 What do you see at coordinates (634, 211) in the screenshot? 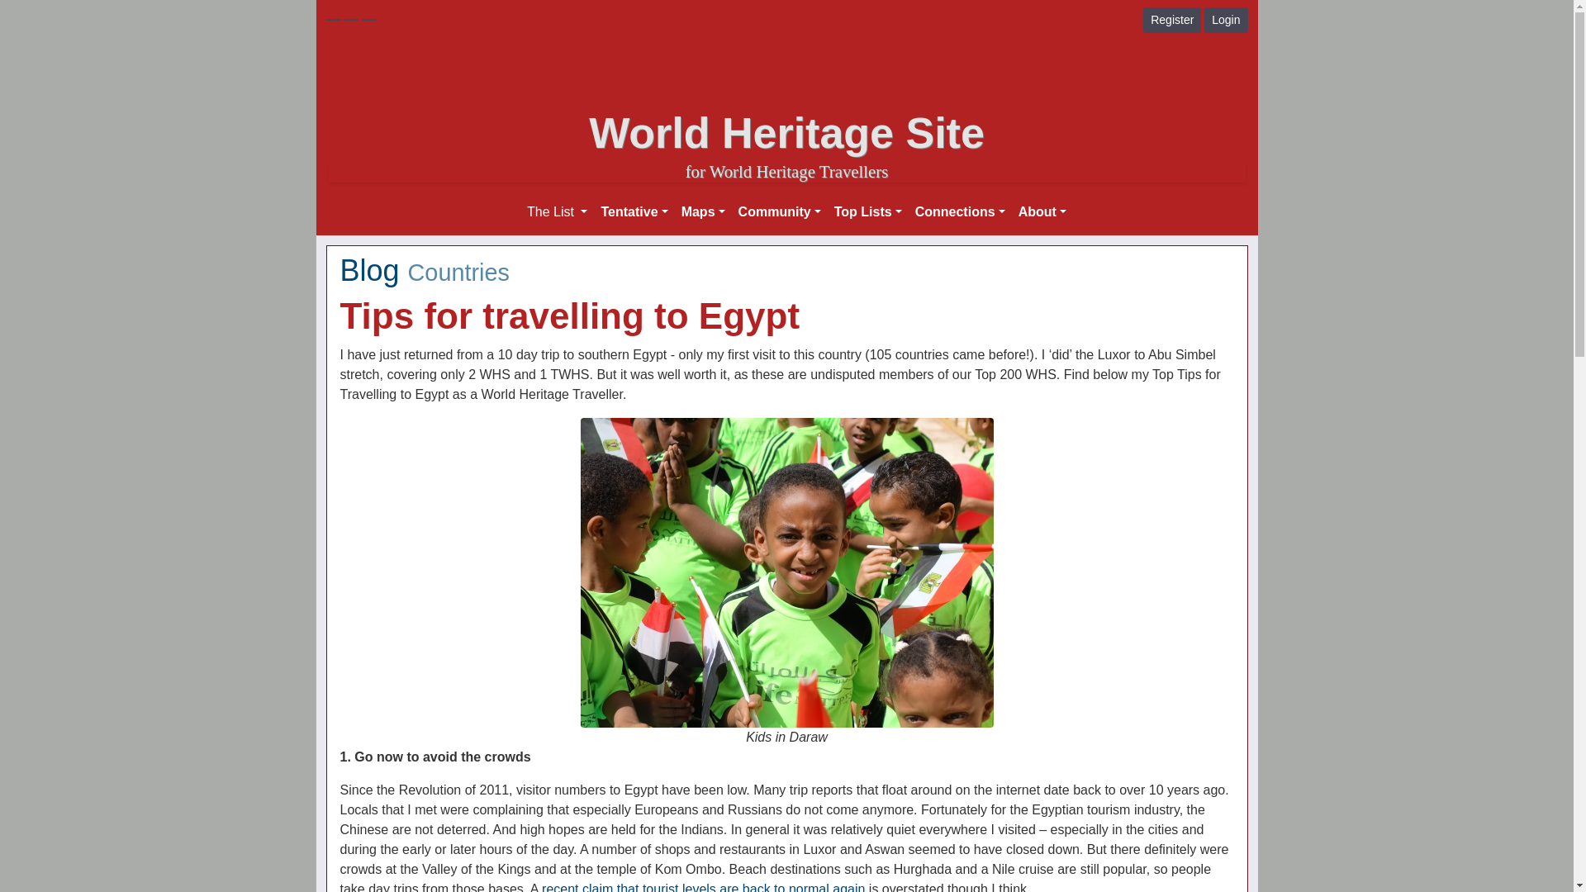
I see `Tentative` at bounding box center [634, 211].